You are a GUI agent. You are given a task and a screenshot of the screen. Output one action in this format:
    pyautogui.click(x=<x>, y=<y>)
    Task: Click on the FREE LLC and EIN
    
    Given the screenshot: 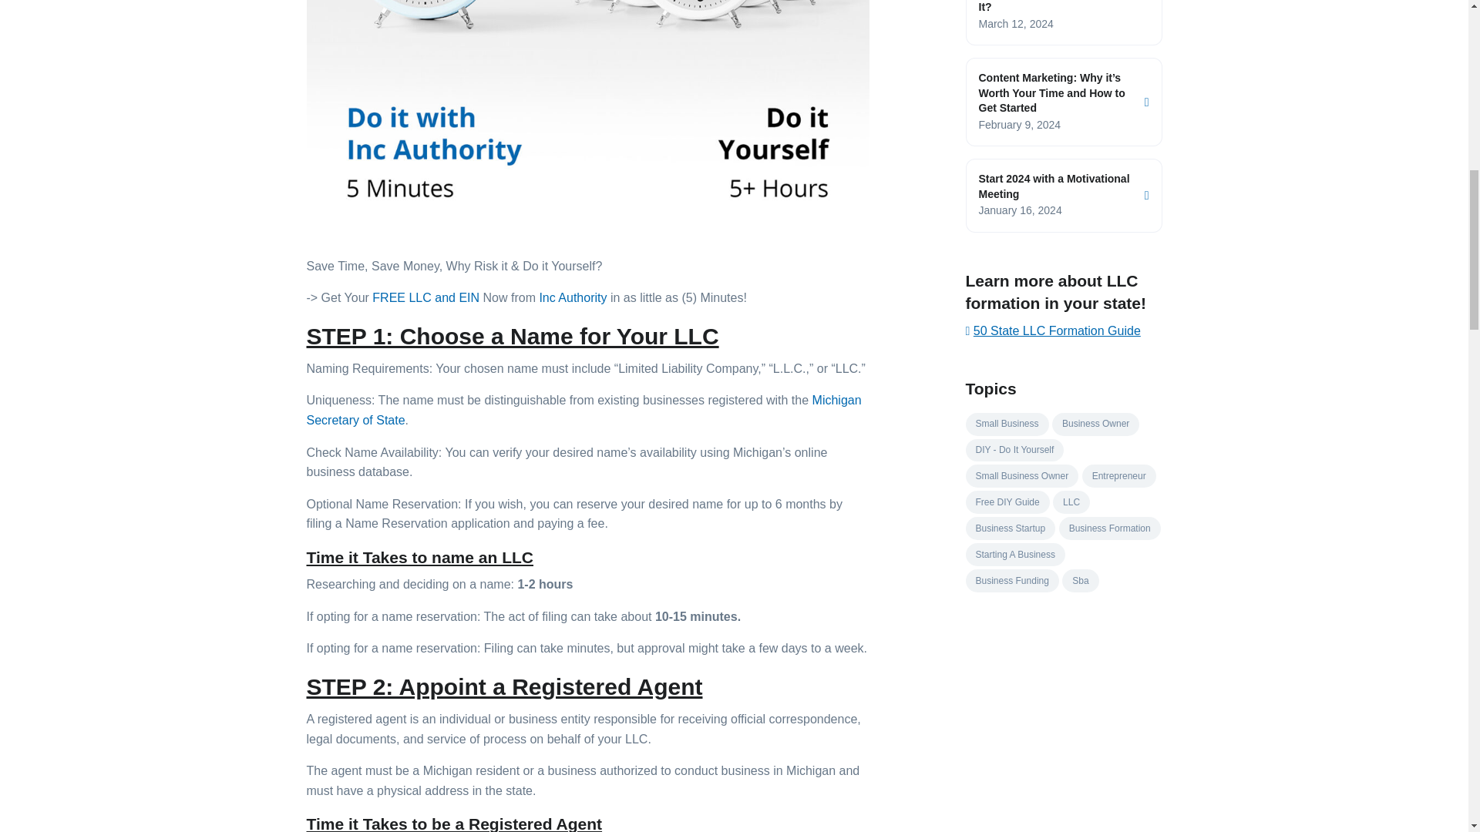 What is the action you would take?
    pyautogui.click(x=427, y=297)
    